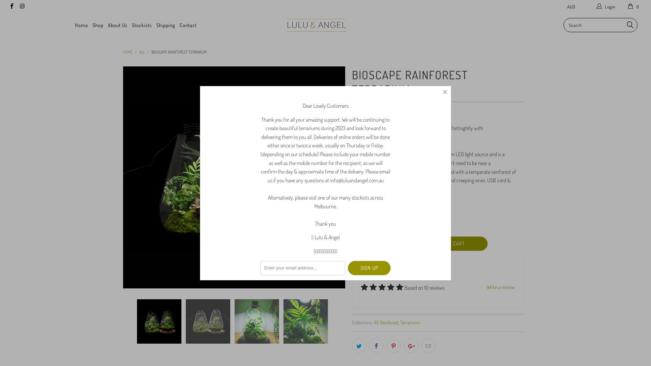 The height and width of the screenshot is (366, 651). I want to click on ADD TO CART, so click(450, 244).